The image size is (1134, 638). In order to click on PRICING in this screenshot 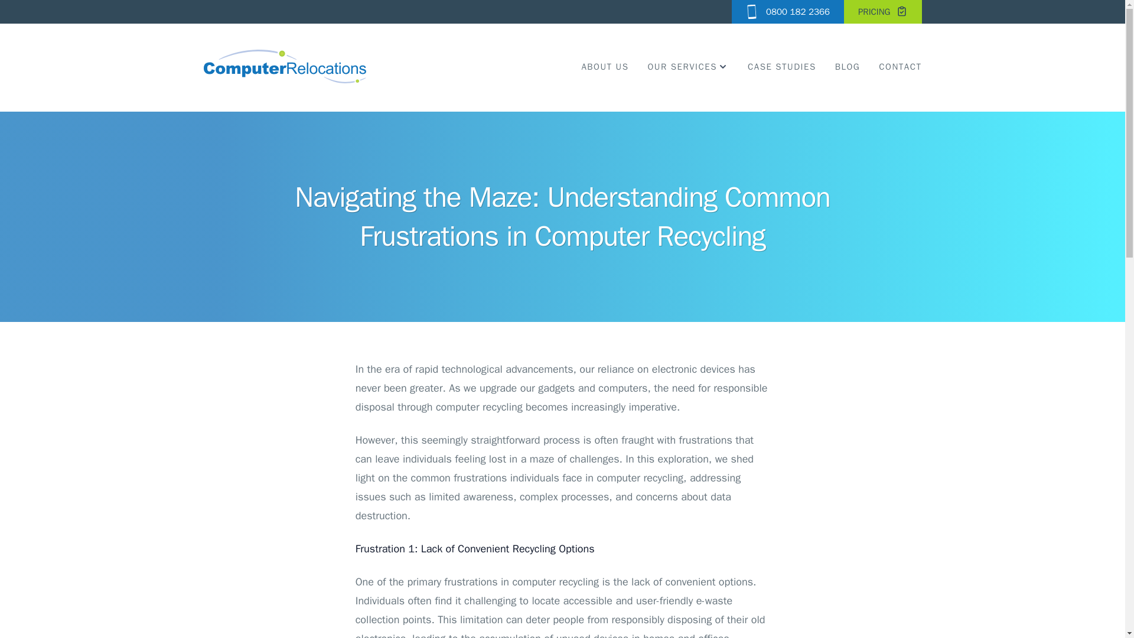, I will do `click(882, 12)`.